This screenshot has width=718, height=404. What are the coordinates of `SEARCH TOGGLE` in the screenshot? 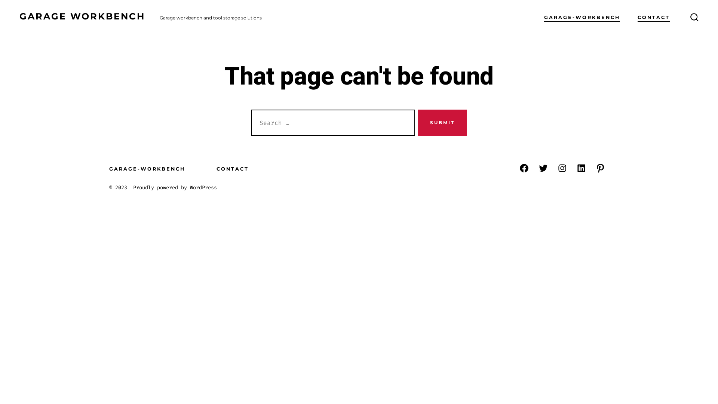 It's located at (694, 18).